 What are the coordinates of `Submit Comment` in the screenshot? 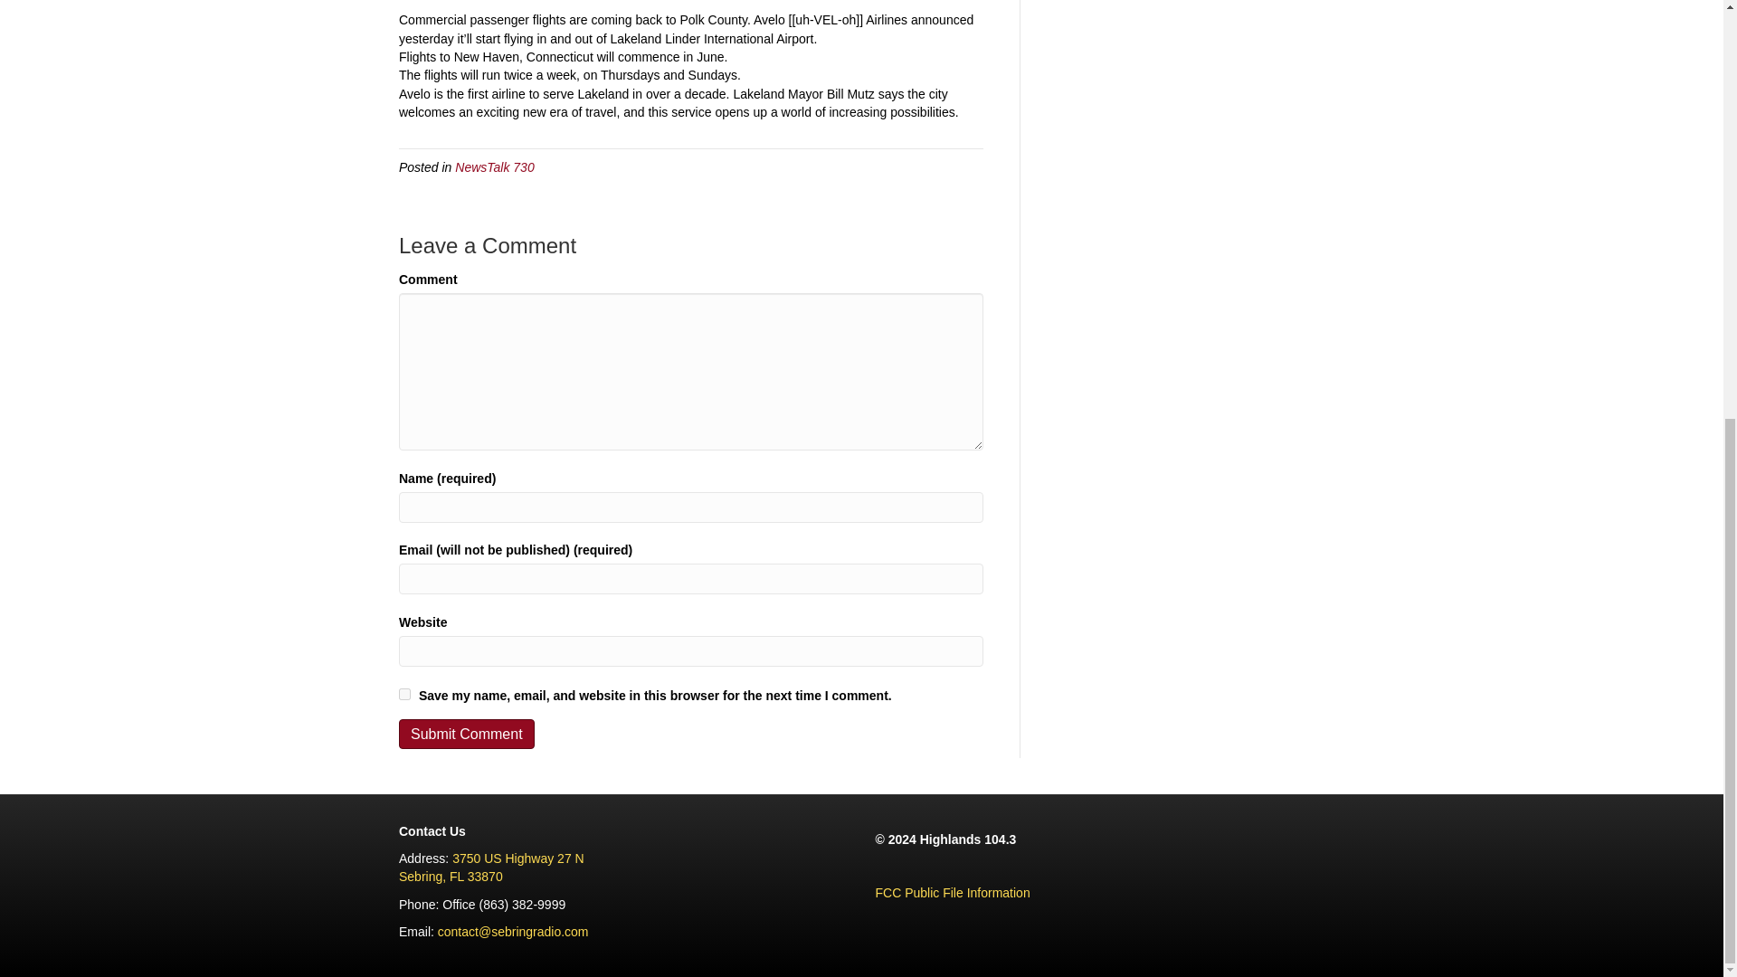 It's located at (467, 734).